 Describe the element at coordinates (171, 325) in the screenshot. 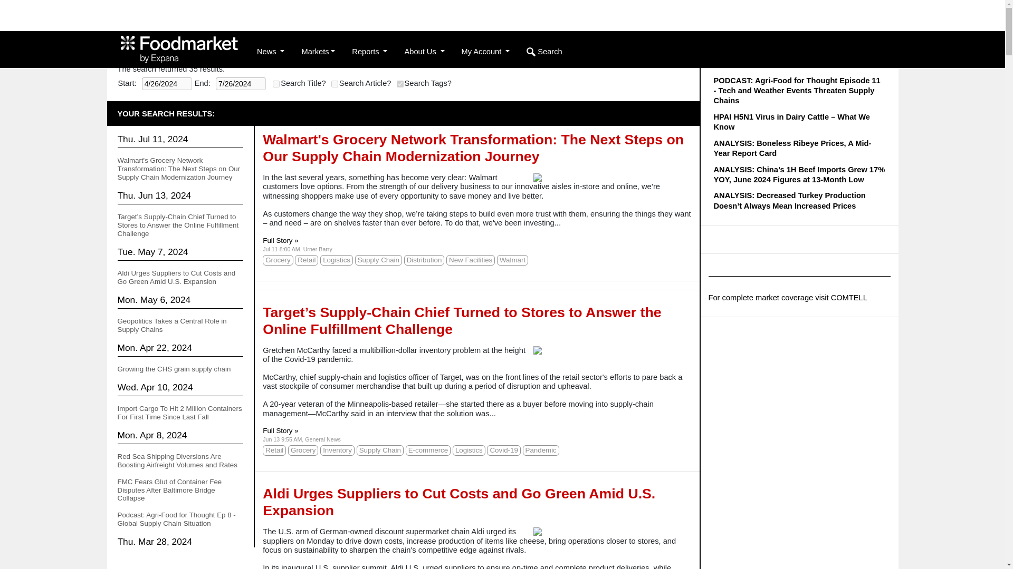

I see `Geopolitics Takes a Central Role in Supply Chains` at that location.